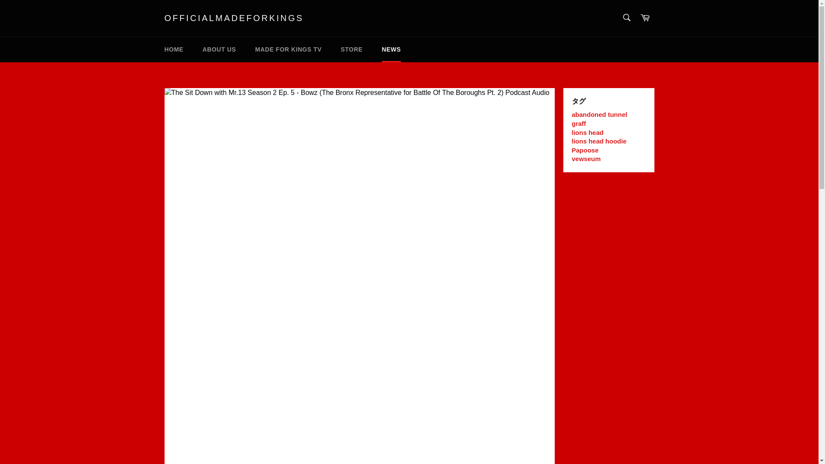  What do you see at coordinates (587, 132) in the screenshot?
I see `Show articles tagged lions head` at bounding box center [587, 132].